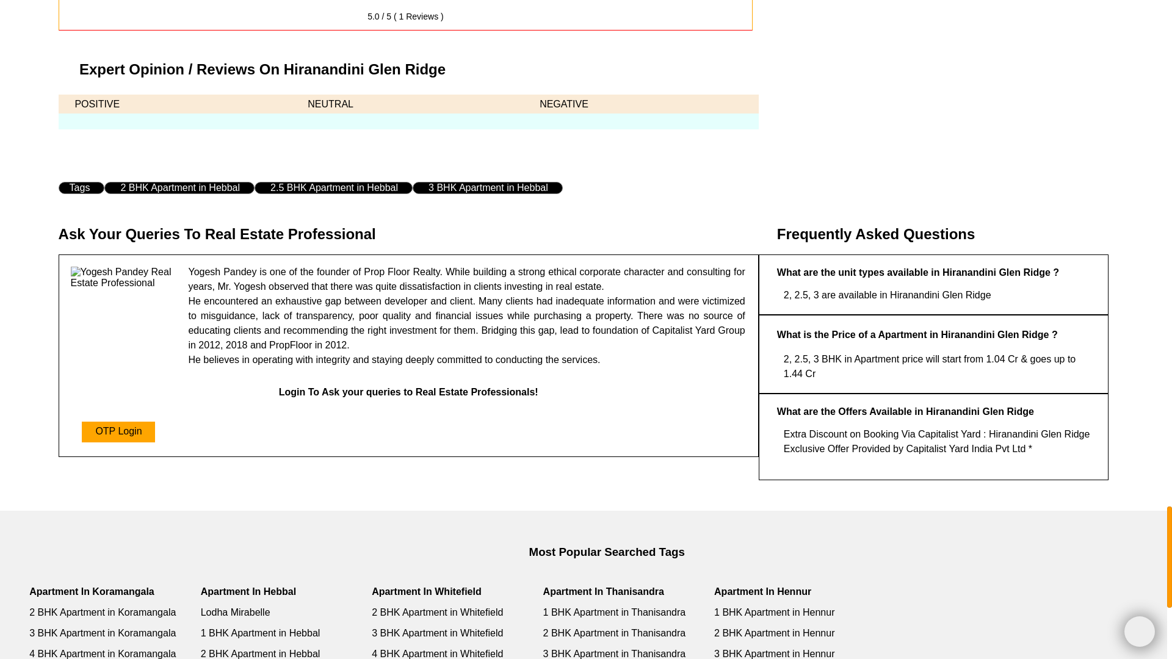 Image resolution: width=1172 pixels, height=659 pixels. What do you see at coordinates (123, 278) in the screenshot?
I see `Yogesh Pandey Top Real Estate Expert` at bounding box center [123, 278].